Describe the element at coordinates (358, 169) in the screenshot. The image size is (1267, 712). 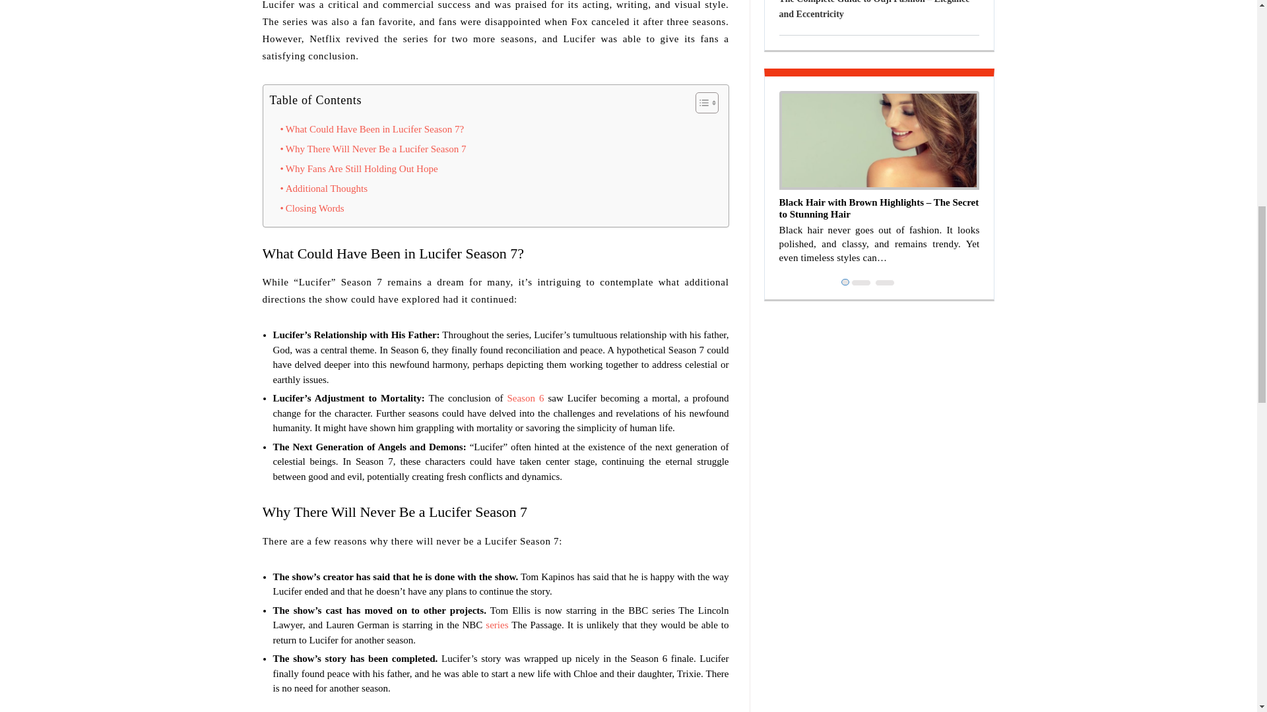
I see `Why Fans Are Still Holding Out Hope` at that location.